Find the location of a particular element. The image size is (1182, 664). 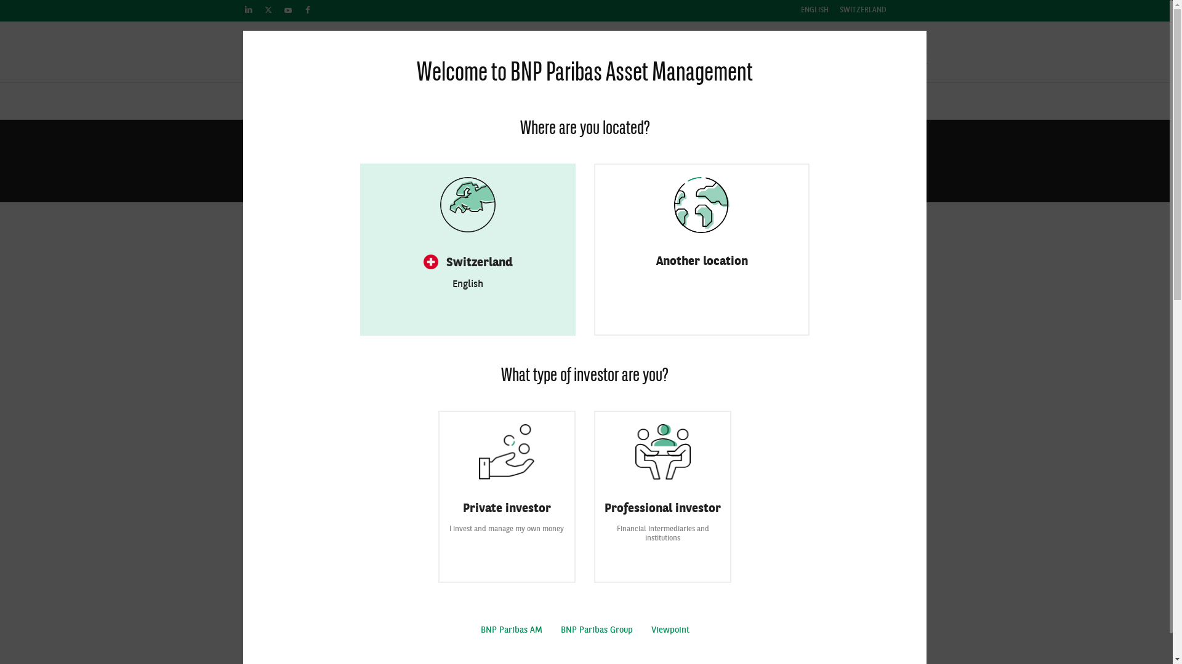

BNP Paribas AM is located at coordinates (511, 630).